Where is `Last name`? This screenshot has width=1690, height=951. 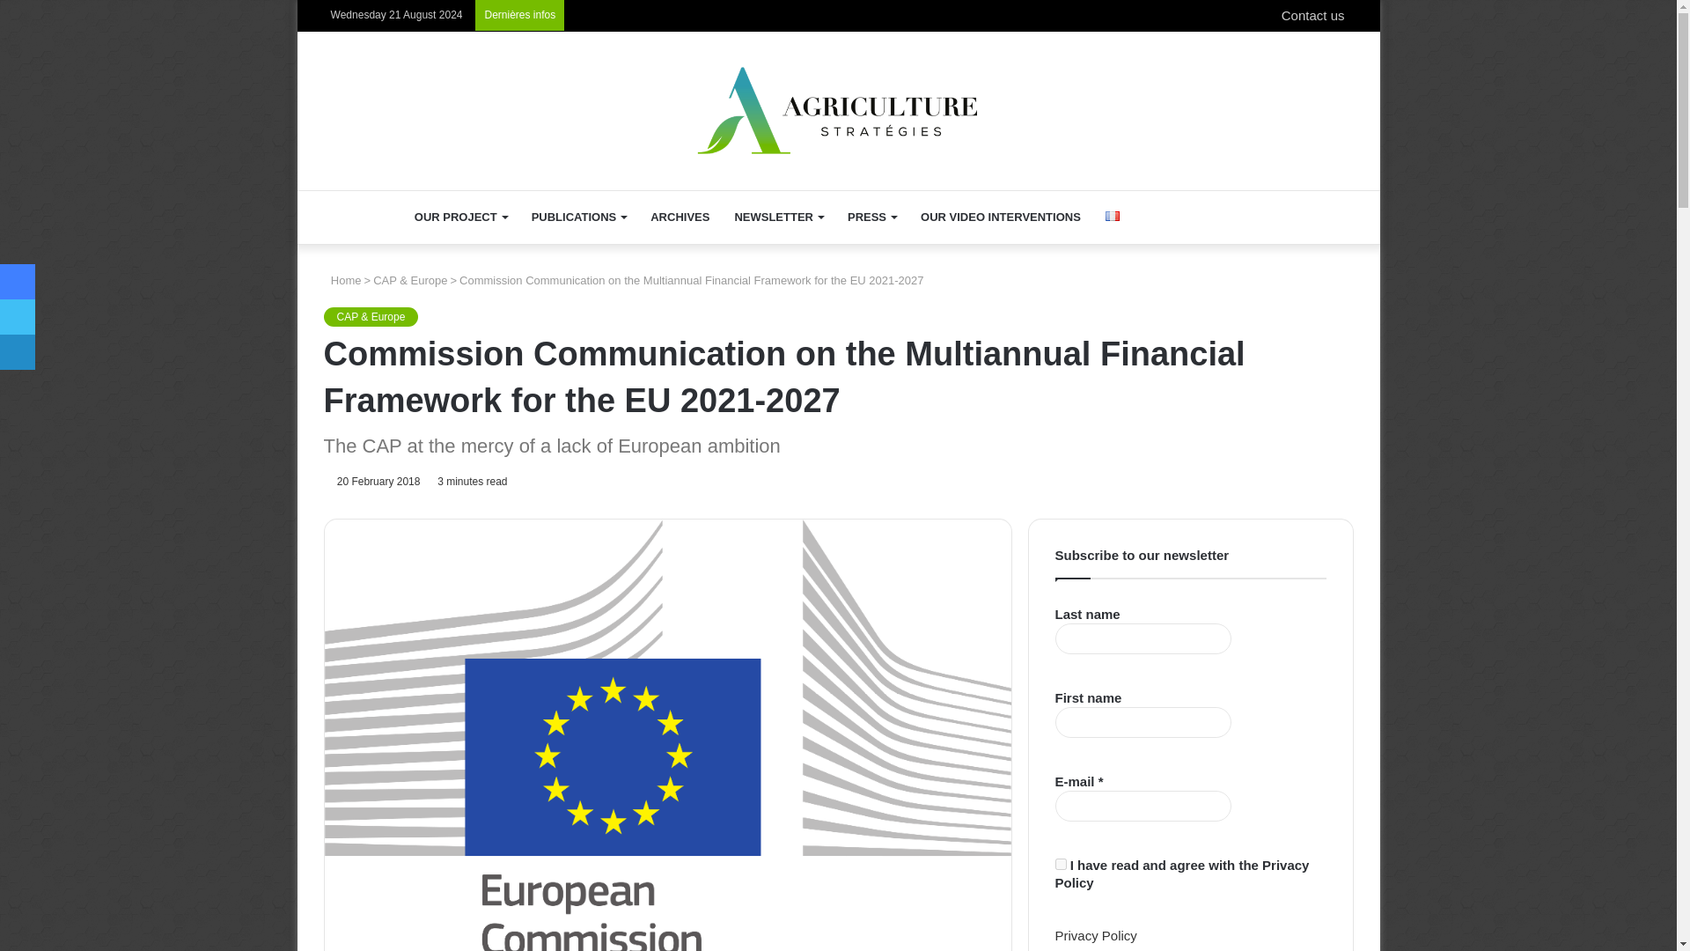 Last name is located at coordinates (1143, 639).